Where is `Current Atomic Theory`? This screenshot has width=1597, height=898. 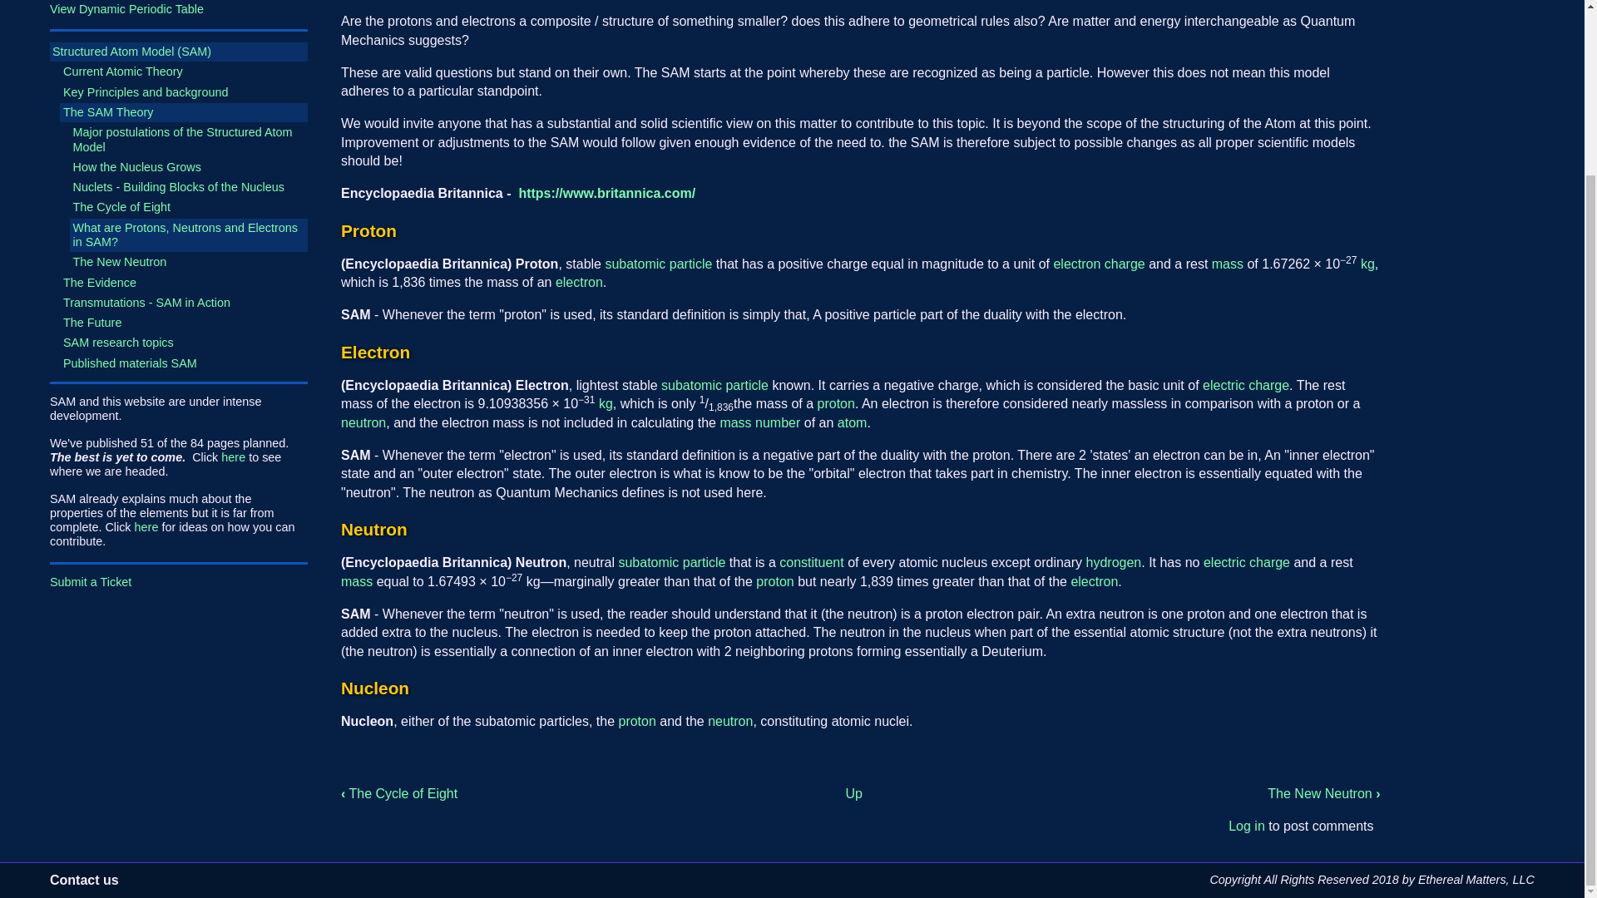
Current Atomic Theory is located at coordinates (184, 72).